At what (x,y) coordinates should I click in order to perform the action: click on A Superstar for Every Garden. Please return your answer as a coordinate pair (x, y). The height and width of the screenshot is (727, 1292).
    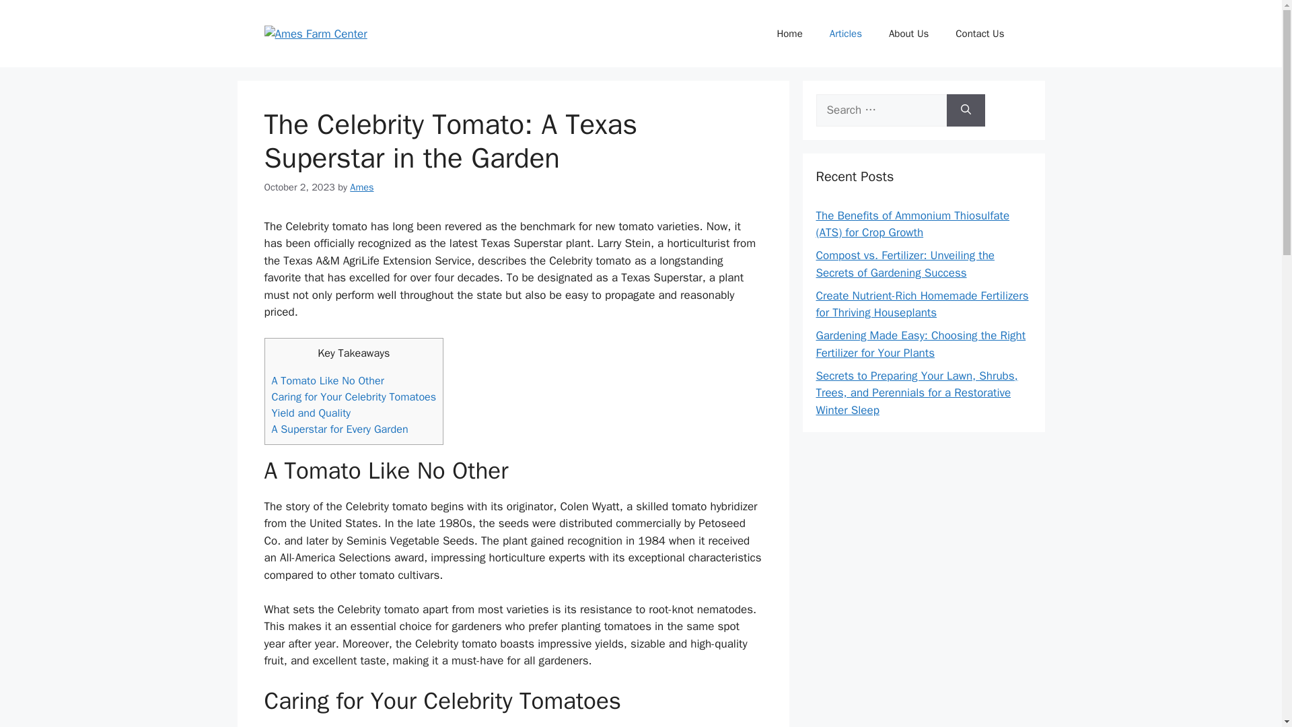
    Looking at the image, I should click on (339, 429).